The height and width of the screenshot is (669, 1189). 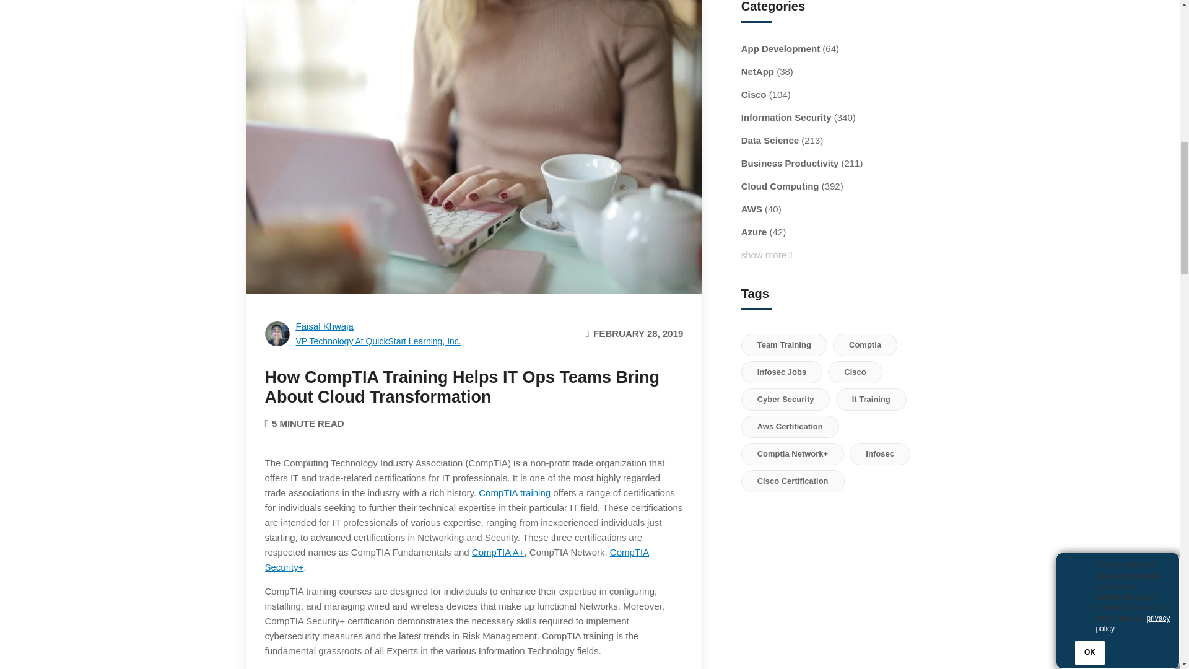 I want to click on Cisco, so click(x=754, y=95).